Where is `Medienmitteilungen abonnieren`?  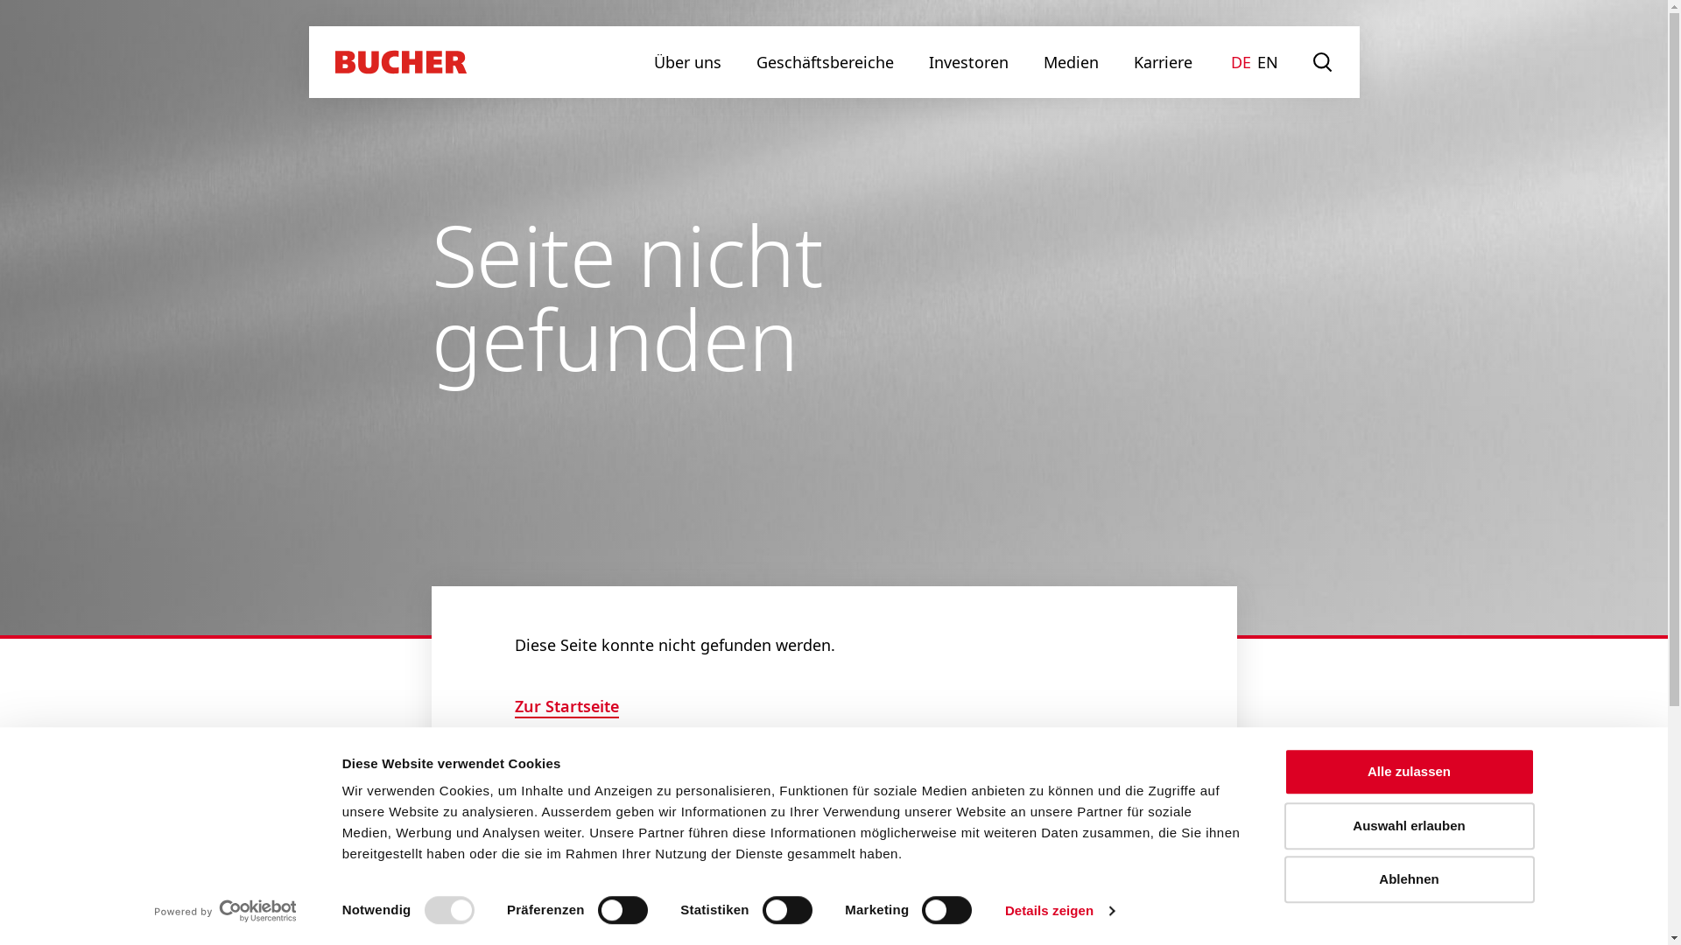
Medienmitteilungen abonnieren is located at coordinates (263, 895).